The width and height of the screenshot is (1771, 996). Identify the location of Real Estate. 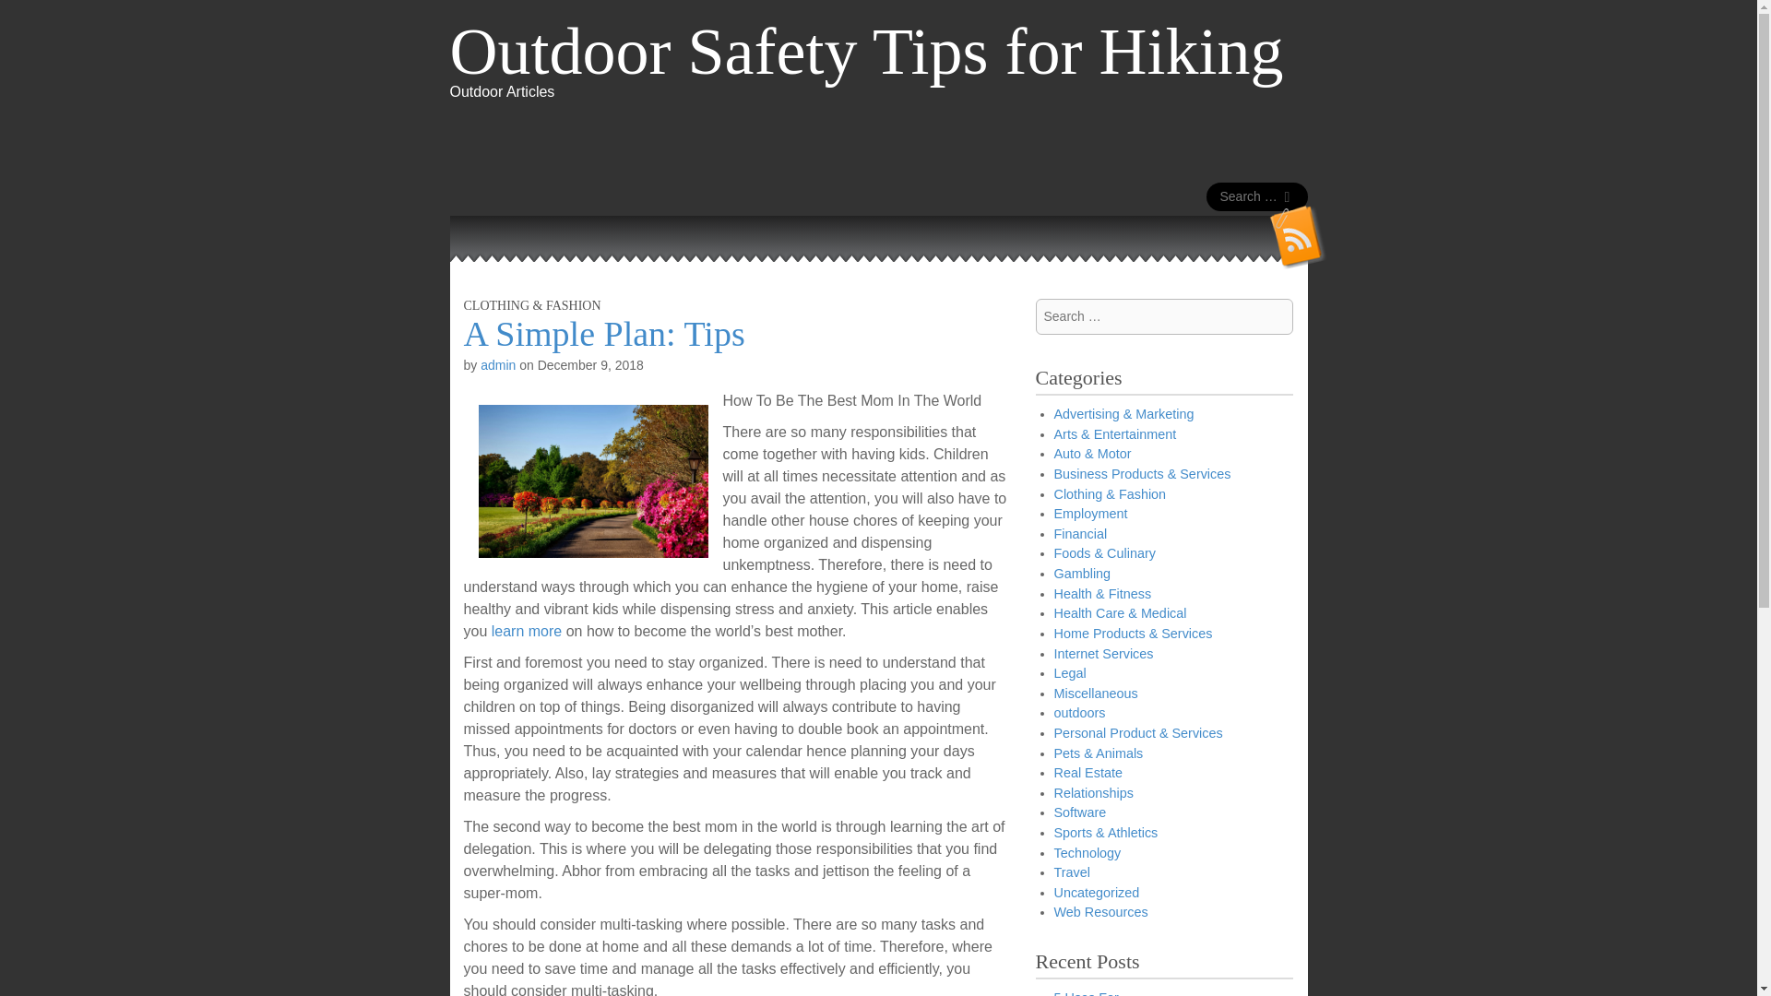
(1087, 773).